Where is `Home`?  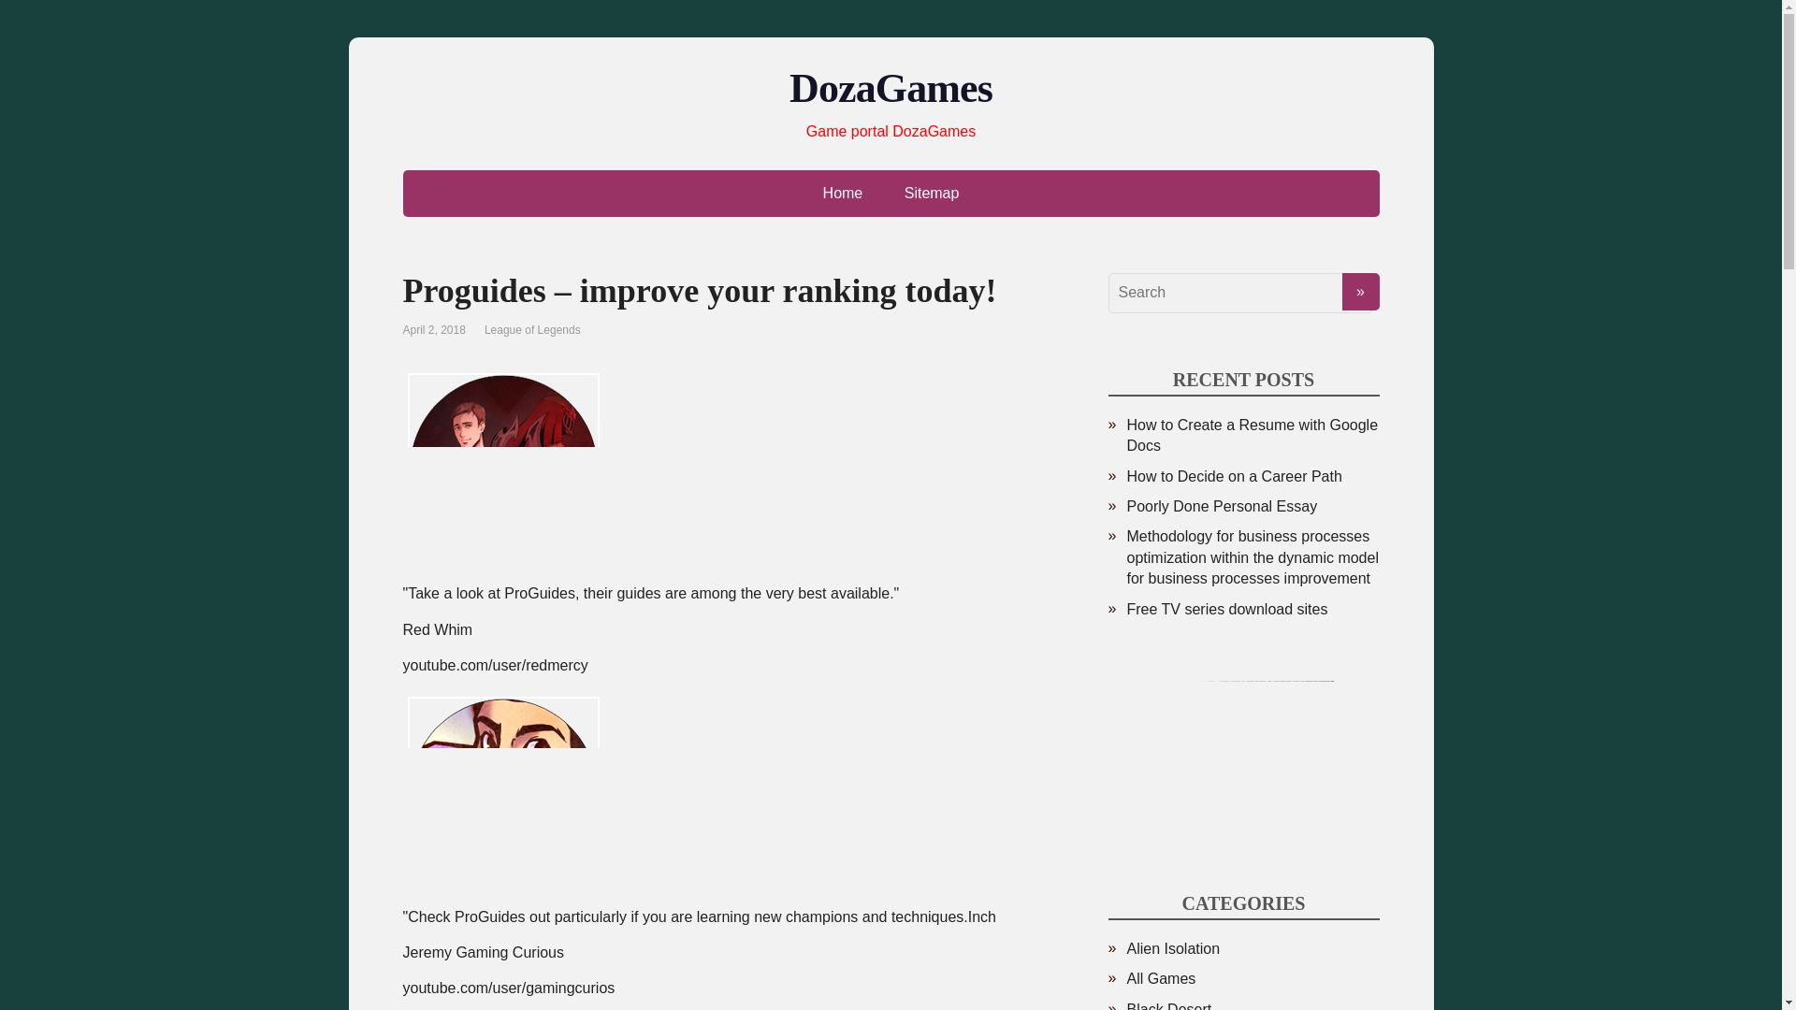
Home is located at coordinates (843, 194).